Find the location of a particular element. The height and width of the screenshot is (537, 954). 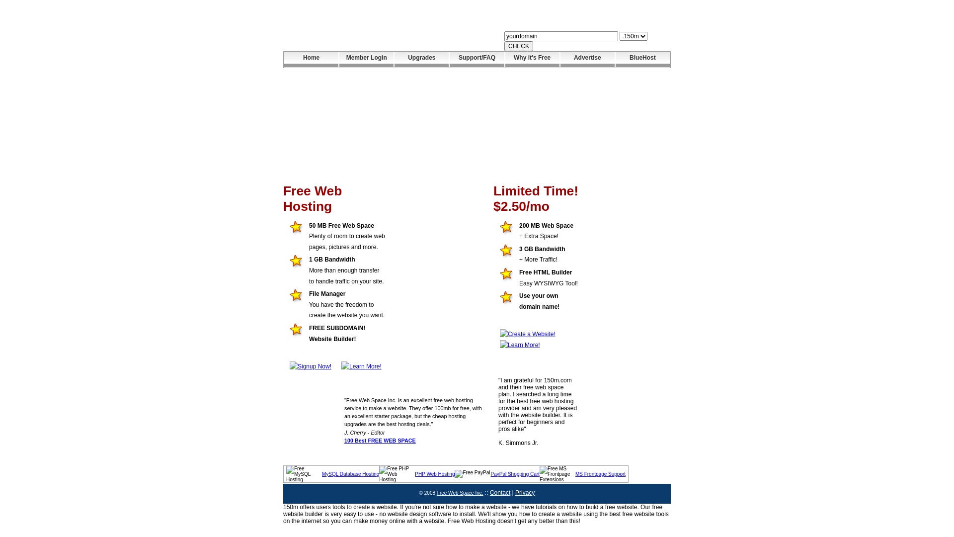

Support/FAQ is located at coordinates (477, 60).